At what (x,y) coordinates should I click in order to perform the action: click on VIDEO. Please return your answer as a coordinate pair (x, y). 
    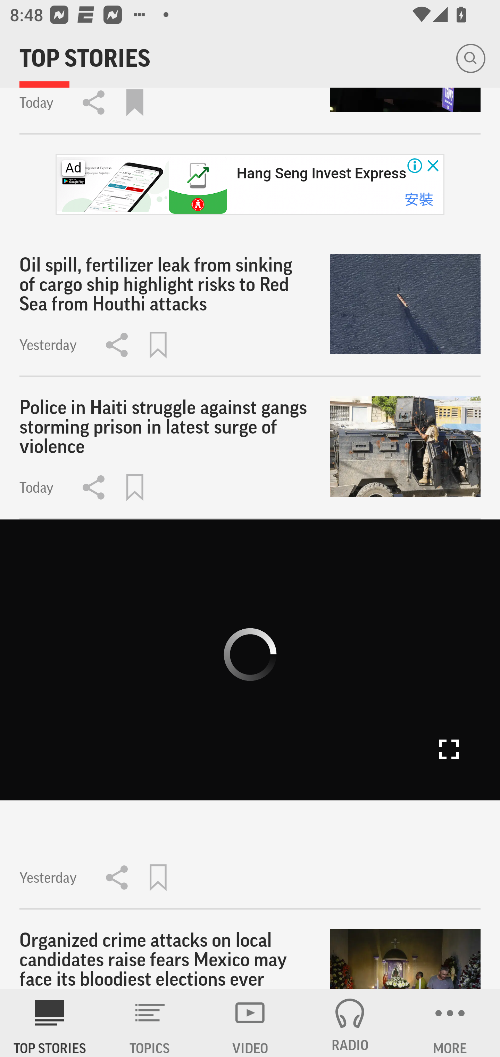
    Looking at the image, I should click on (250, 1023).